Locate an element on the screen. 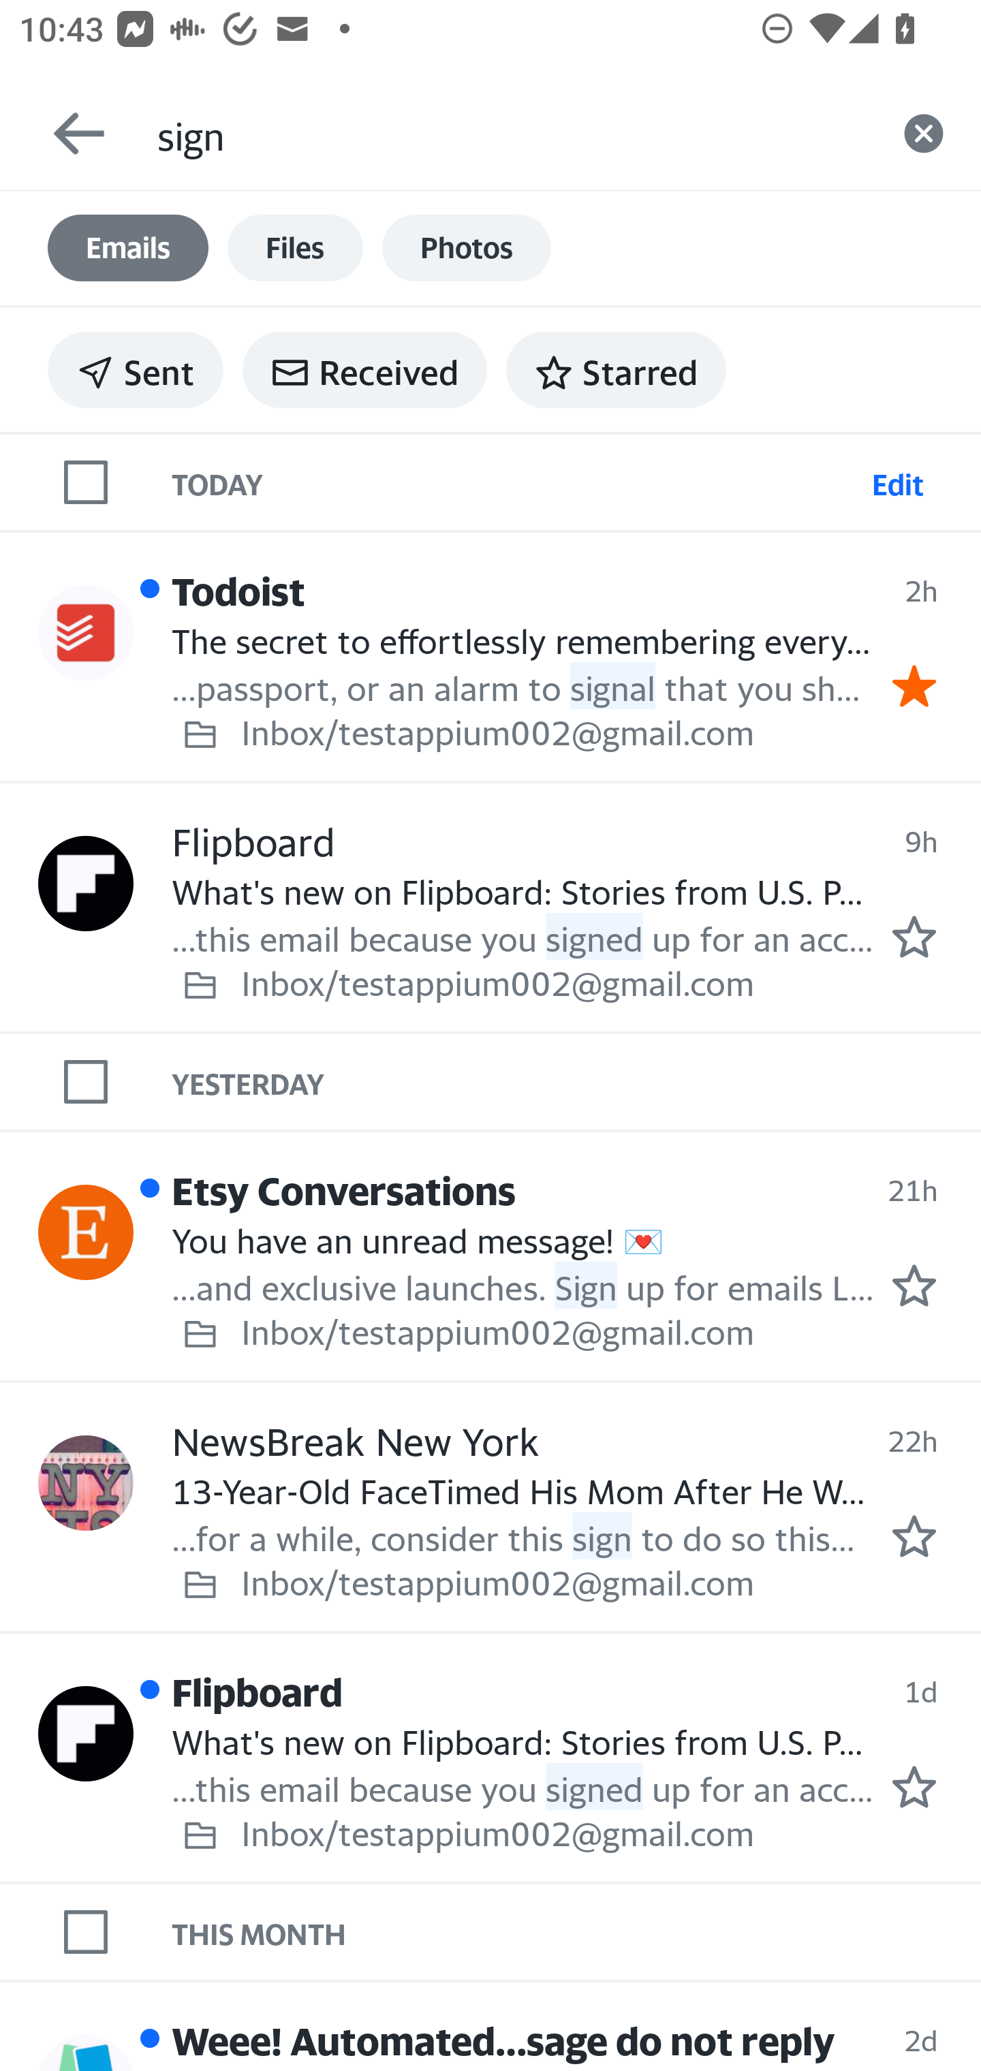  TODAY is located at coordinates (516, 481).